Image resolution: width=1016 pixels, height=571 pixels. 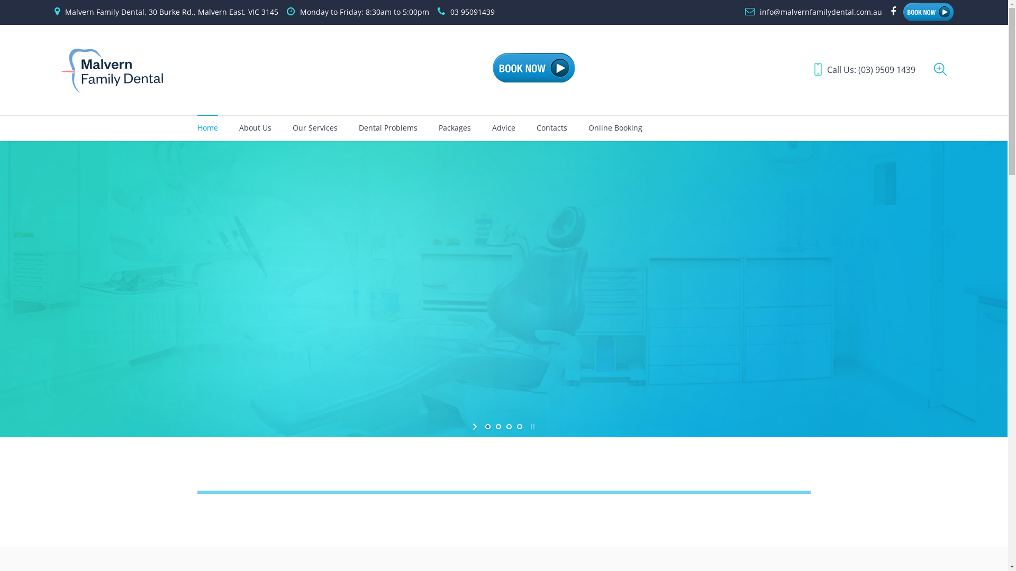 What do you see at coordinates (388, 128) in the screenshot?
I see `Dental Problems` at bounding box center [388, 128].